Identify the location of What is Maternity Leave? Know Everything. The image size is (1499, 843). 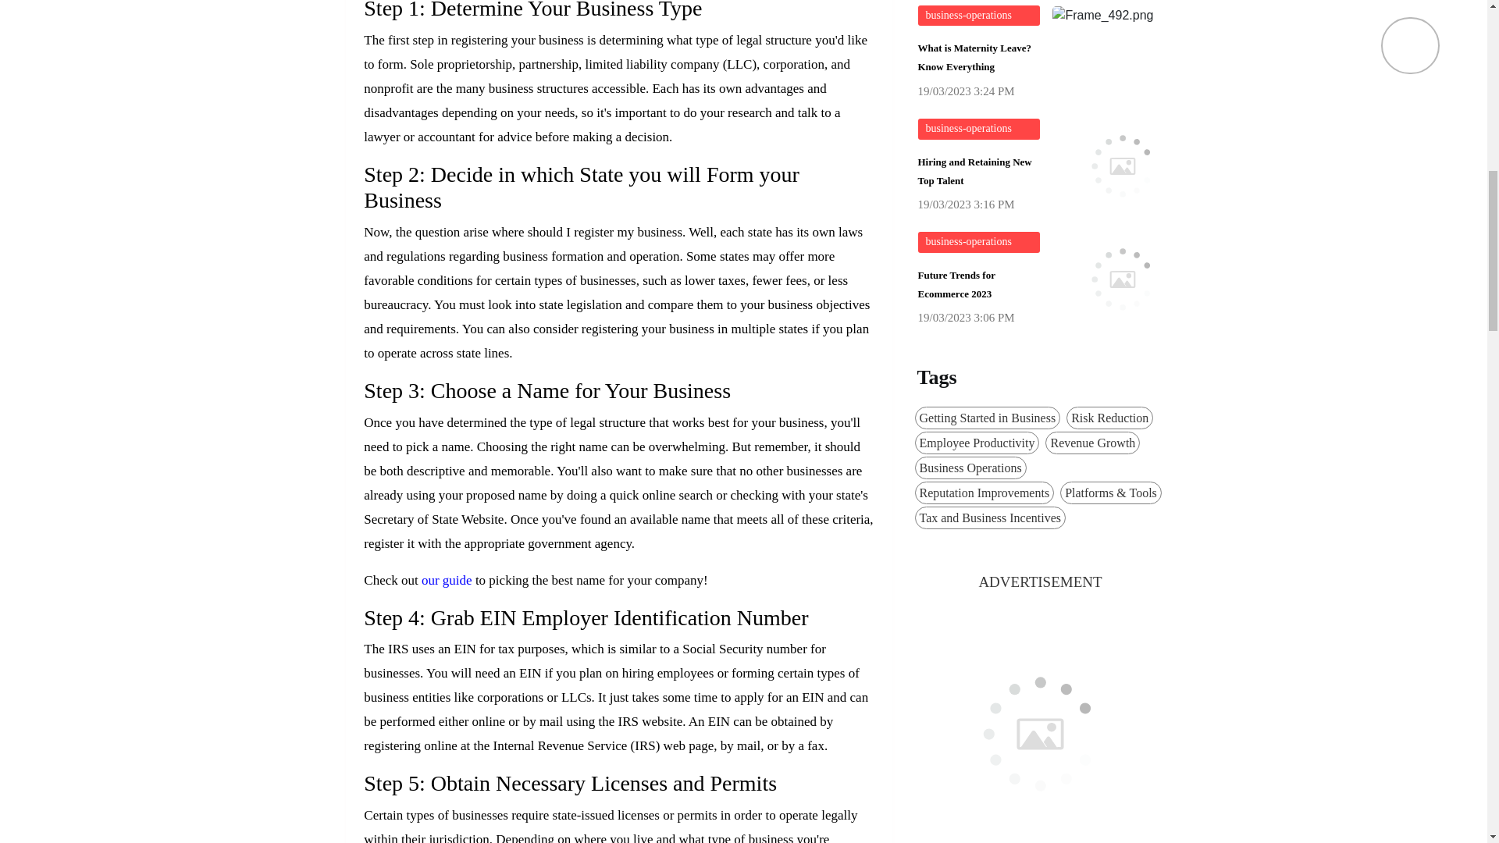
(979, 59).